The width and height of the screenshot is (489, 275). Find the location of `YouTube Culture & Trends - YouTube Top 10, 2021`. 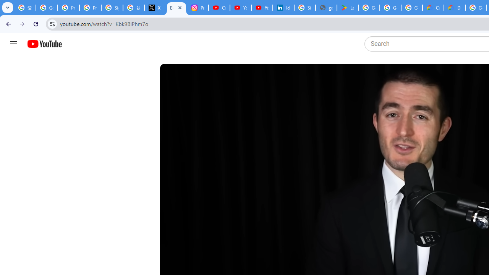

YouTube Culture & Trends - YouTube Top 10, 2021 is located at coordinates (262, 8).